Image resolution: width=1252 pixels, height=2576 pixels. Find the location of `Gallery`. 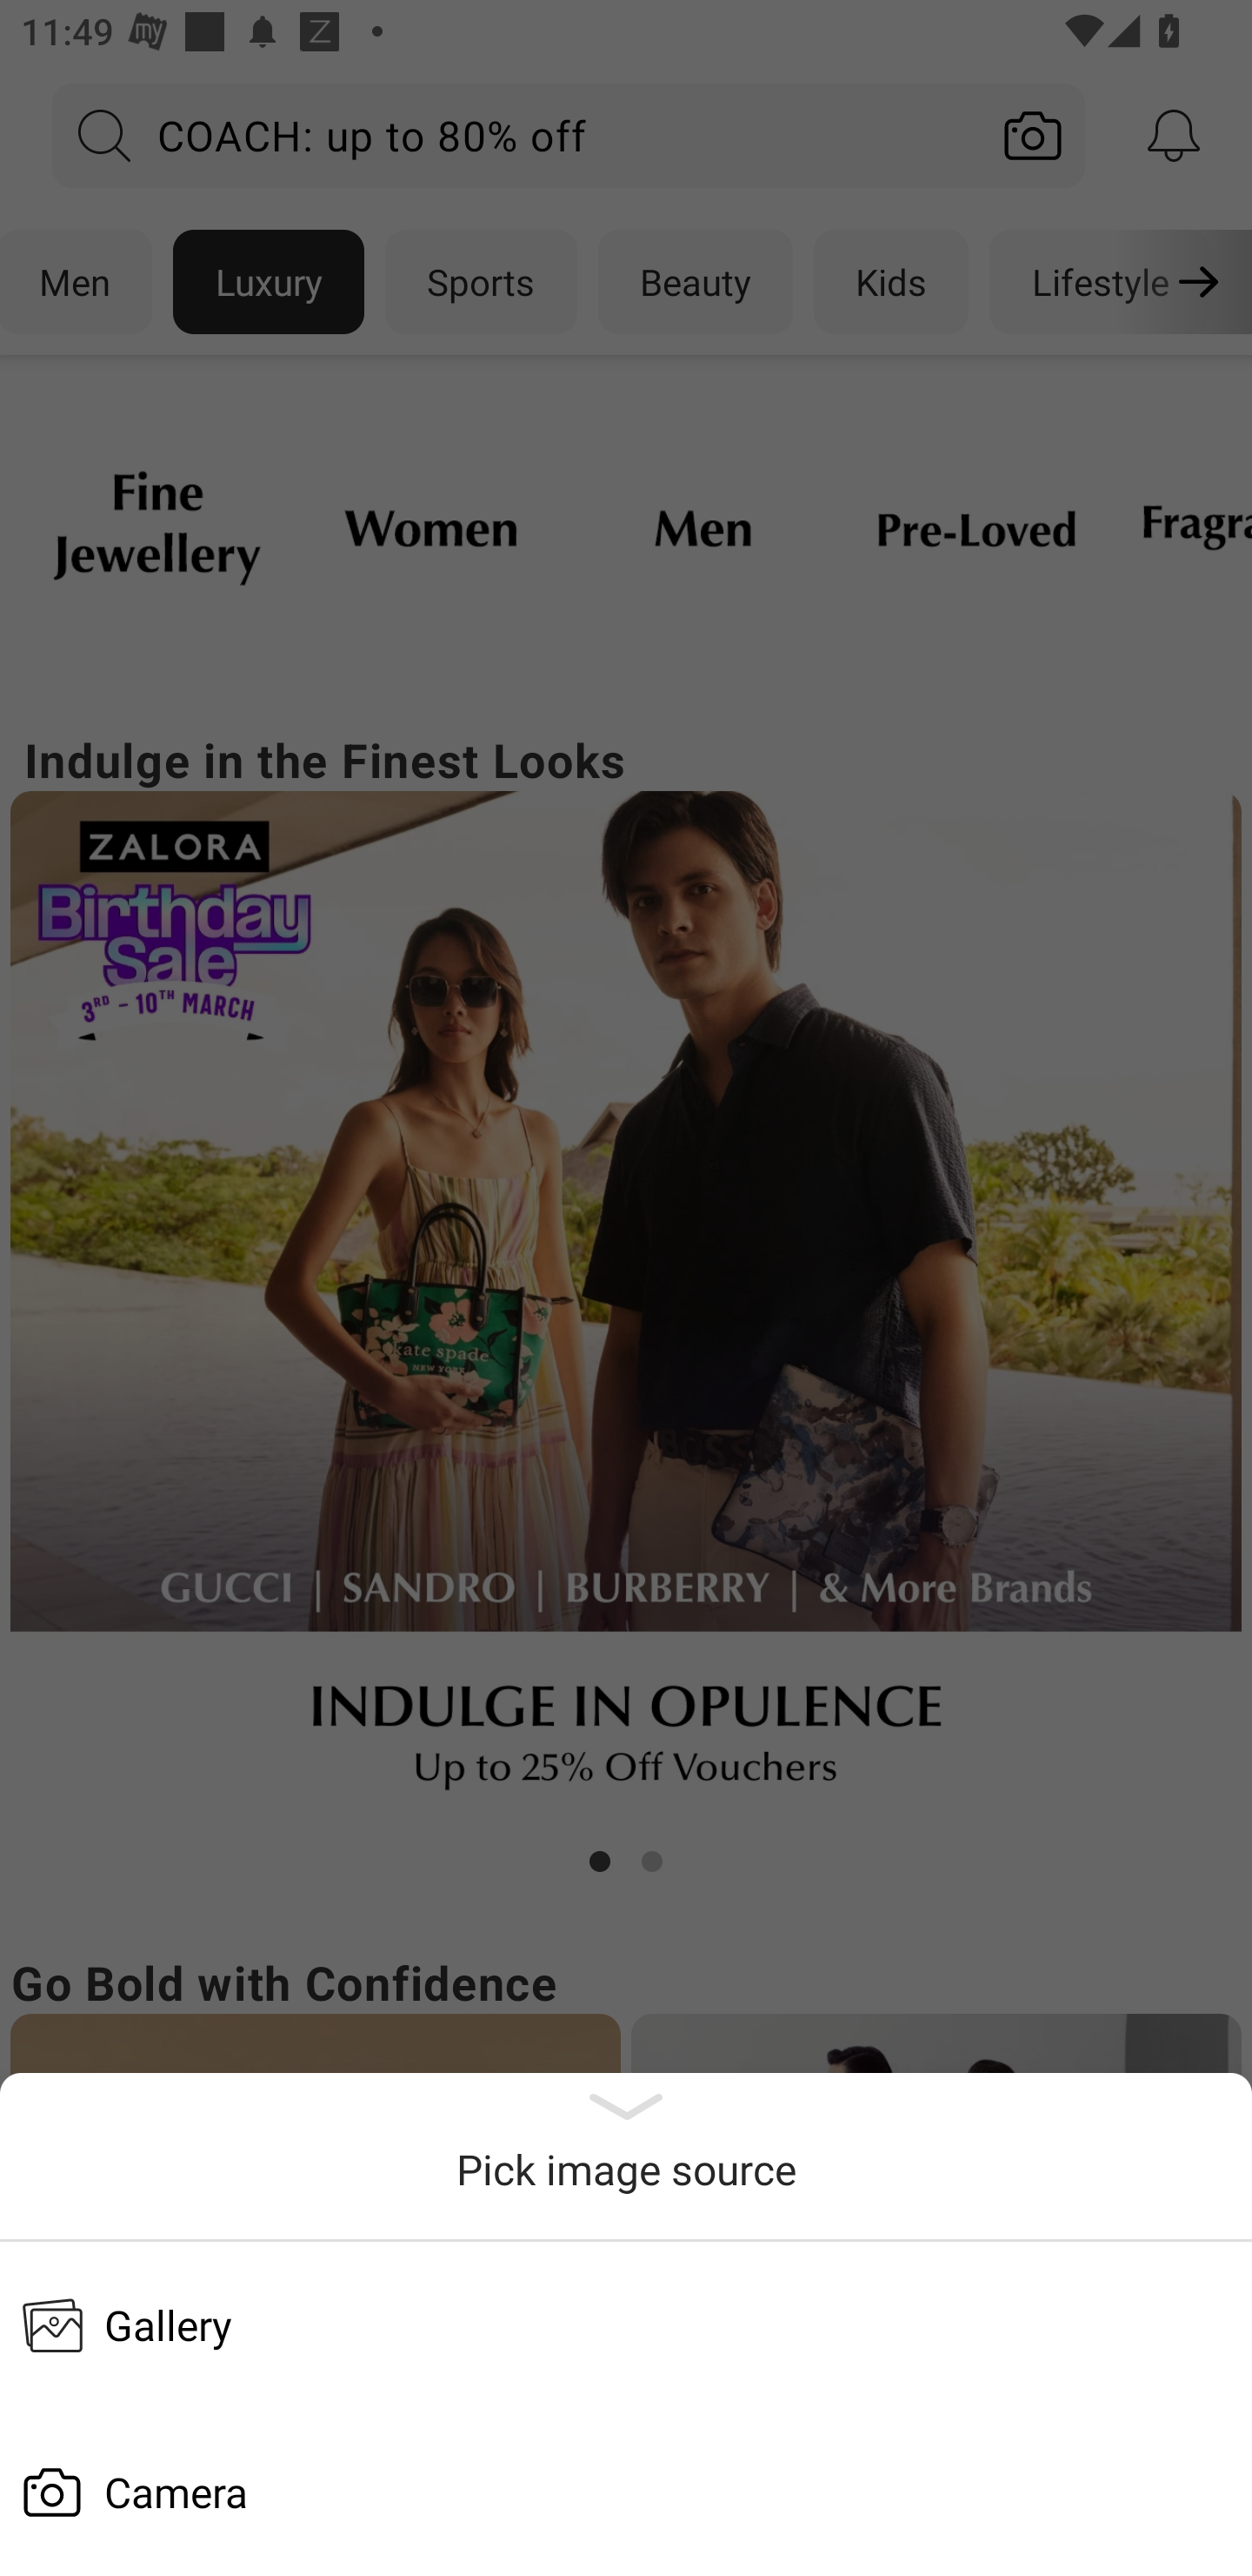

Gallery is located at coordinates (626, 2324).